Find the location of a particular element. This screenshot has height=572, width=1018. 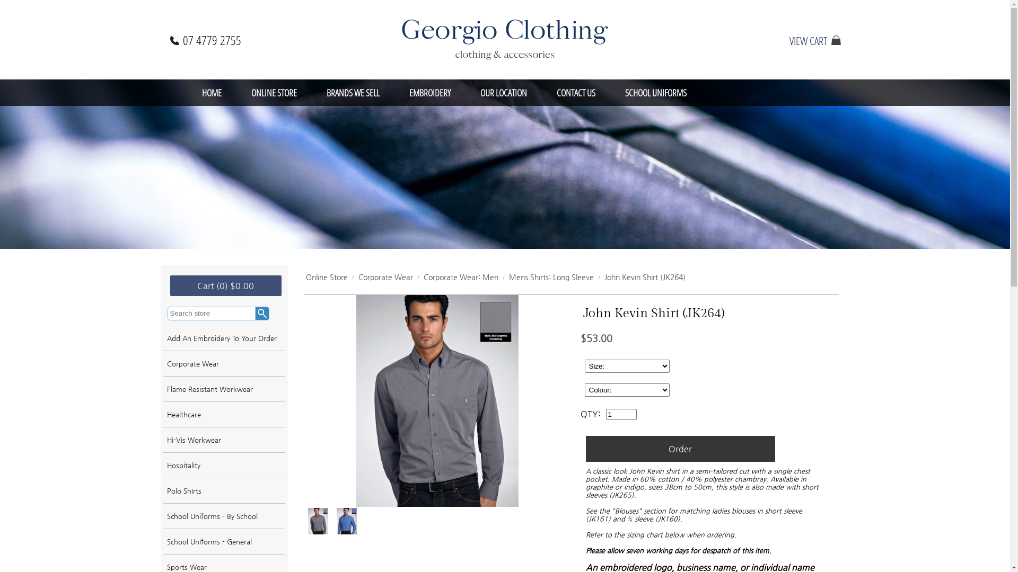

VIEW CART is located at coordinates (808, 41).